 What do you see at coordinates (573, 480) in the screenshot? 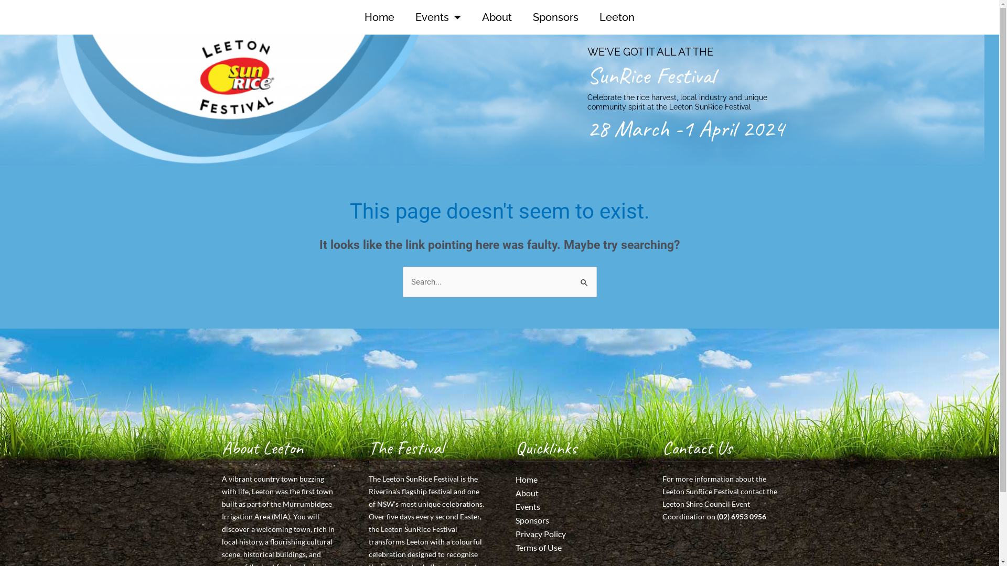
I see `Home` at bounding box center [573, 480].